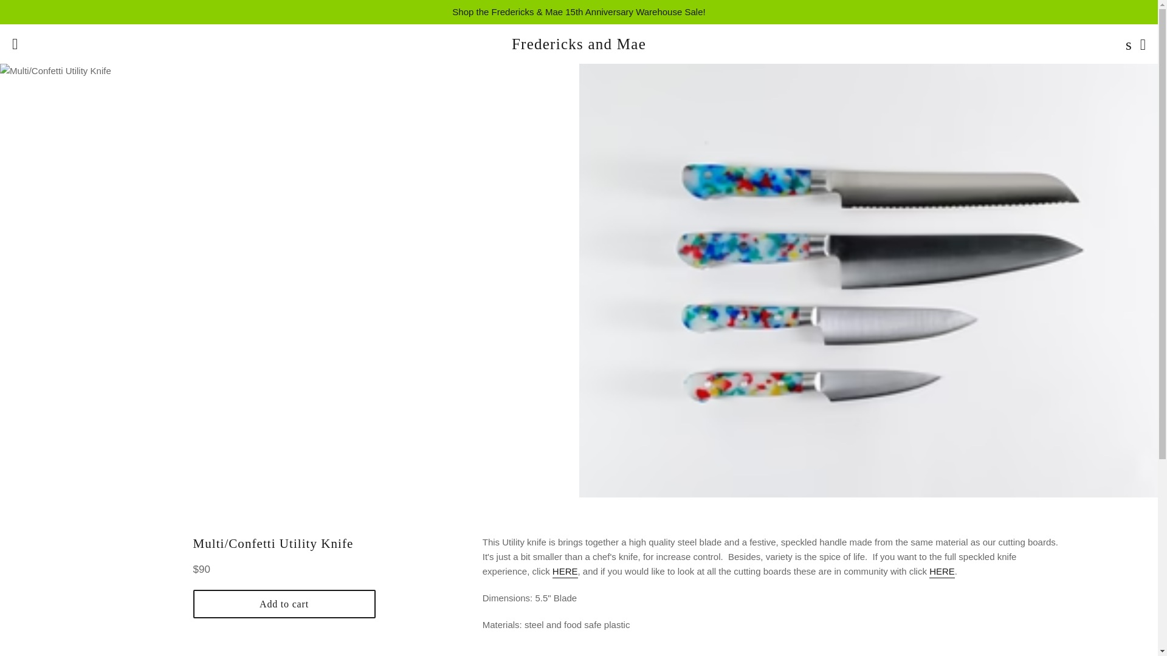 The width and height of the screenshot is (1167, 656). Describe the element at coordinates (284, 604) in the screenshot. I see `Add to cart` at that location.